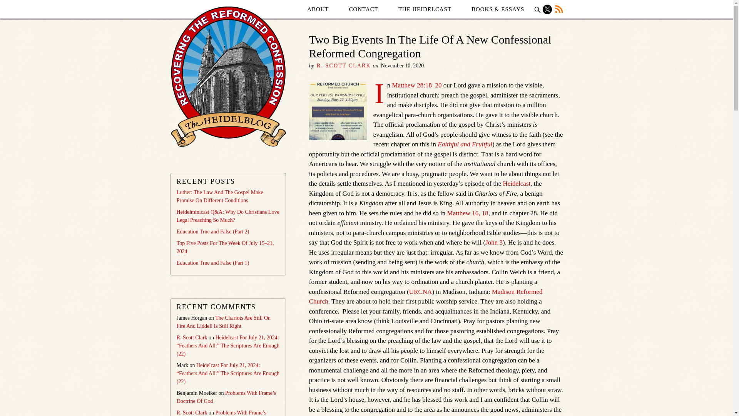  What do you see at coordinates (318, 9) in the screenshot?
I see `About` at bounding box center [318, 9].